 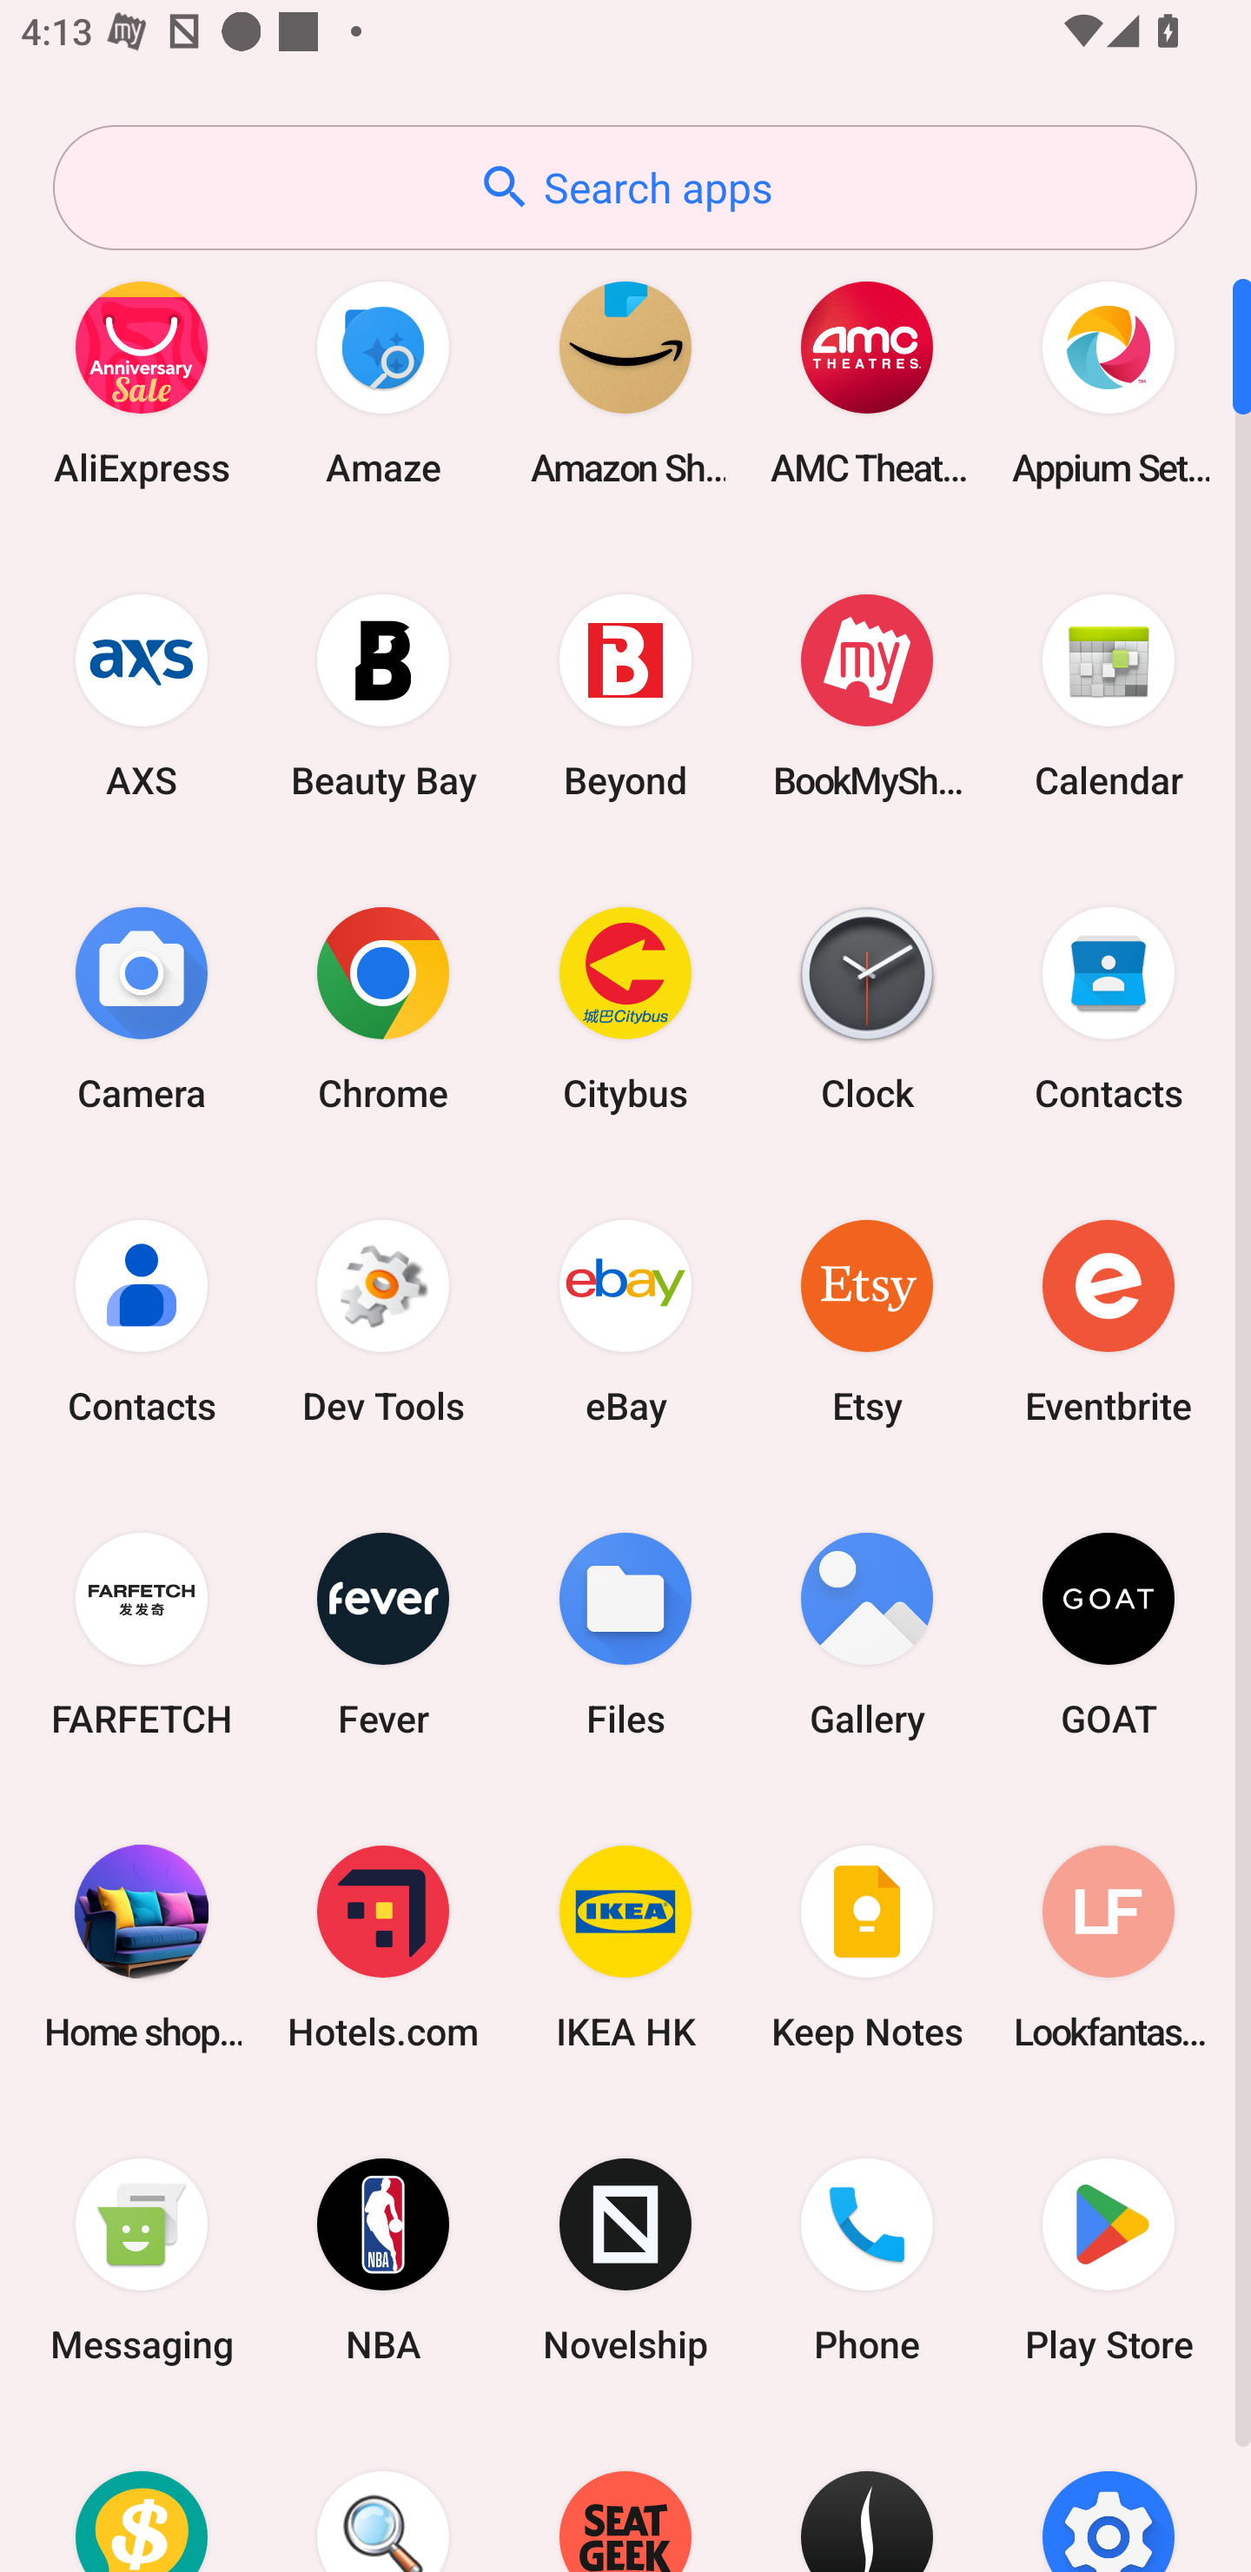 What do you see at coordinates (383, 382) in the screenshot?
I see `Amaze` at bounding box center [383, 382].